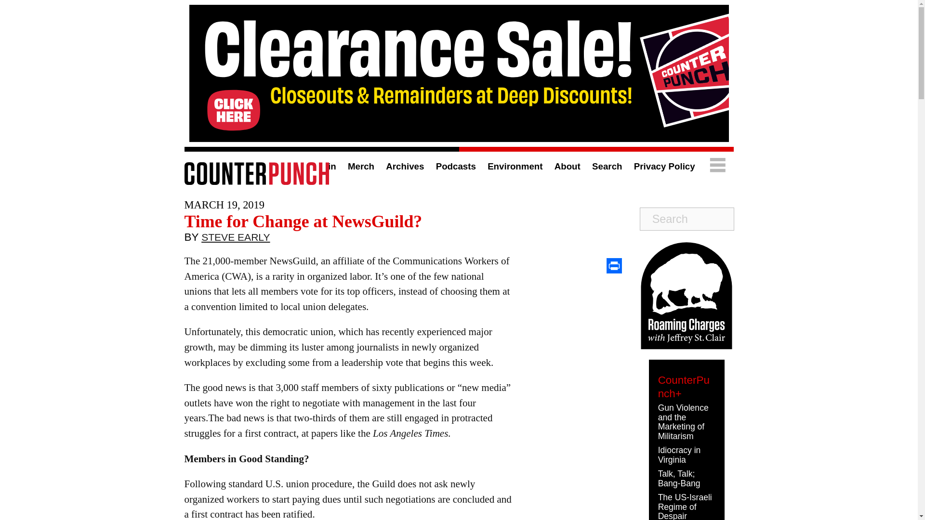 Image resolution: width=925 pixels, height=520 pixels. I want to click on 2019-03-19, so click(225, 205).